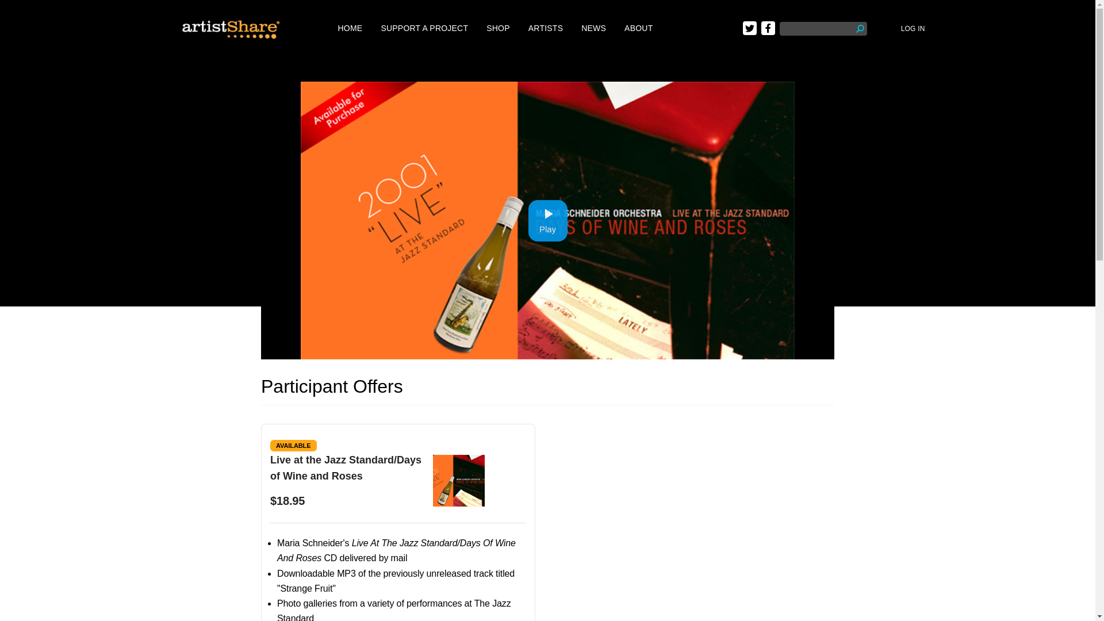 The height and width of the screenshot is (621, 1104). What do you see at coordinates (424, 28) in the screenshot?
I see `SUPPORT A PROJECT` at bounding box center [424, 28].